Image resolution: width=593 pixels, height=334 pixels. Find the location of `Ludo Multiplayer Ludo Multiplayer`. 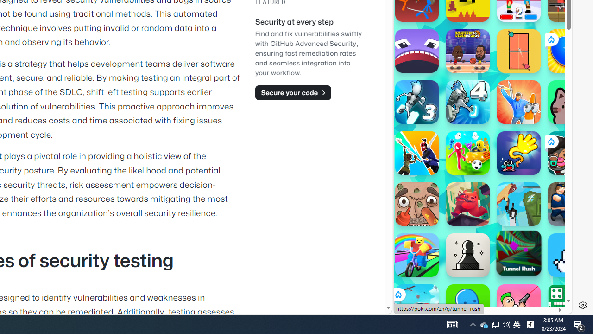

Ludo Multiplayer Ludo Multiplayer is located at coordinates (570, 306).